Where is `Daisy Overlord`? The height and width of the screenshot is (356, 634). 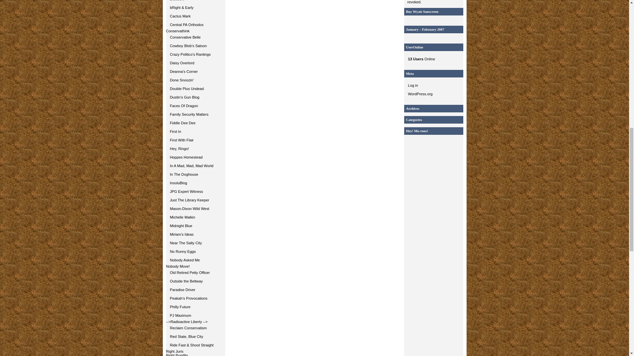
Daisy Overlord is located at coordinates (195, 63).